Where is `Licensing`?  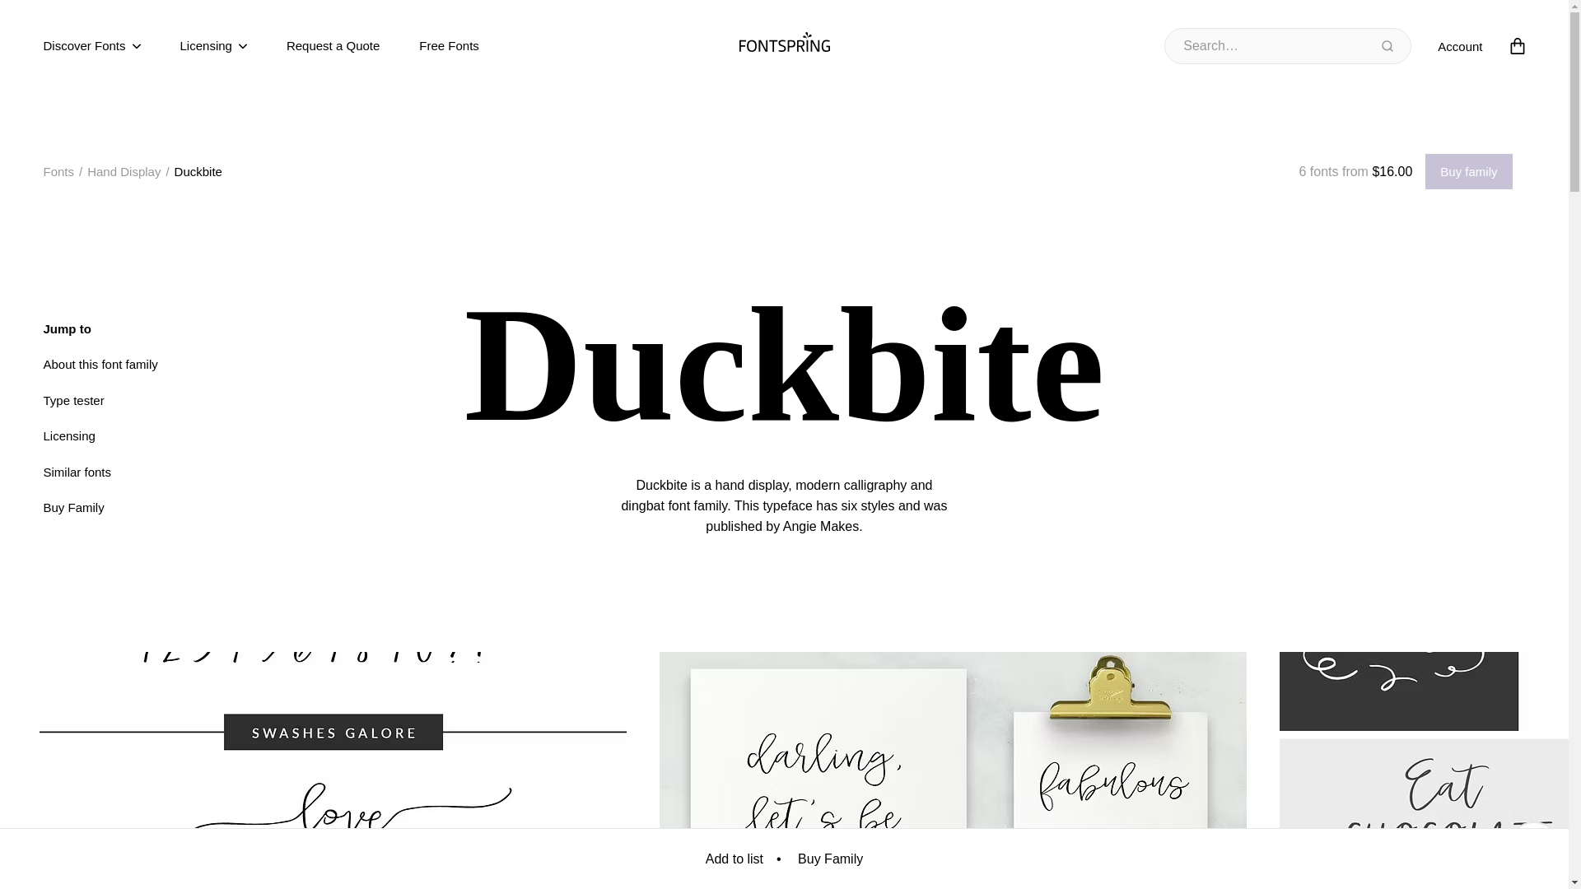
Licensing is located at coordinates (212, 45).